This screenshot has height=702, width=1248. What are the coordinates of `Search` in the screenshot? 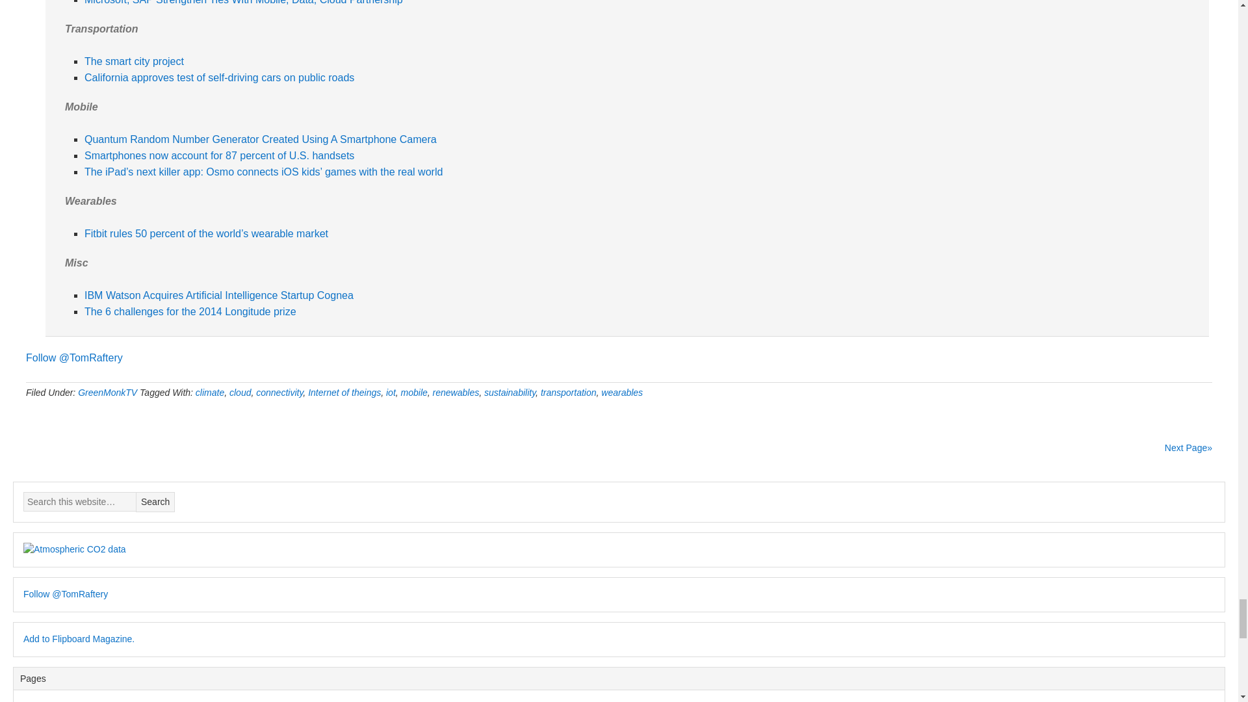 It's located at (155, 502).